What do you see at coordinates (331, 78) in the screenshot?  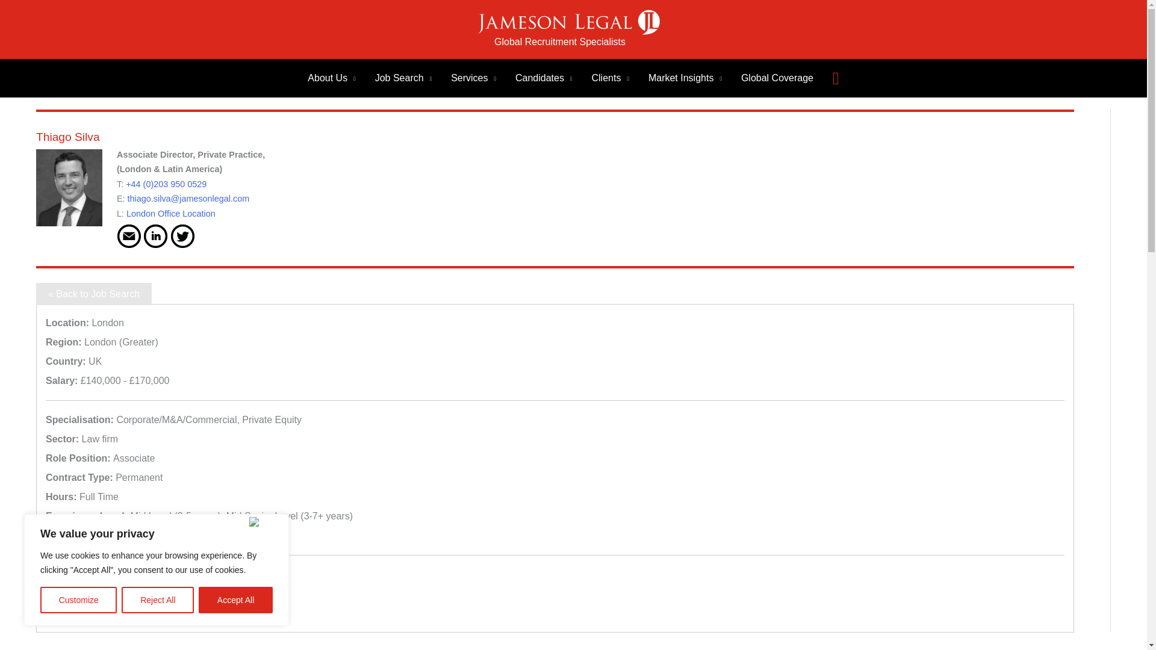 I see `About Us` at bounding box center [331, 78].